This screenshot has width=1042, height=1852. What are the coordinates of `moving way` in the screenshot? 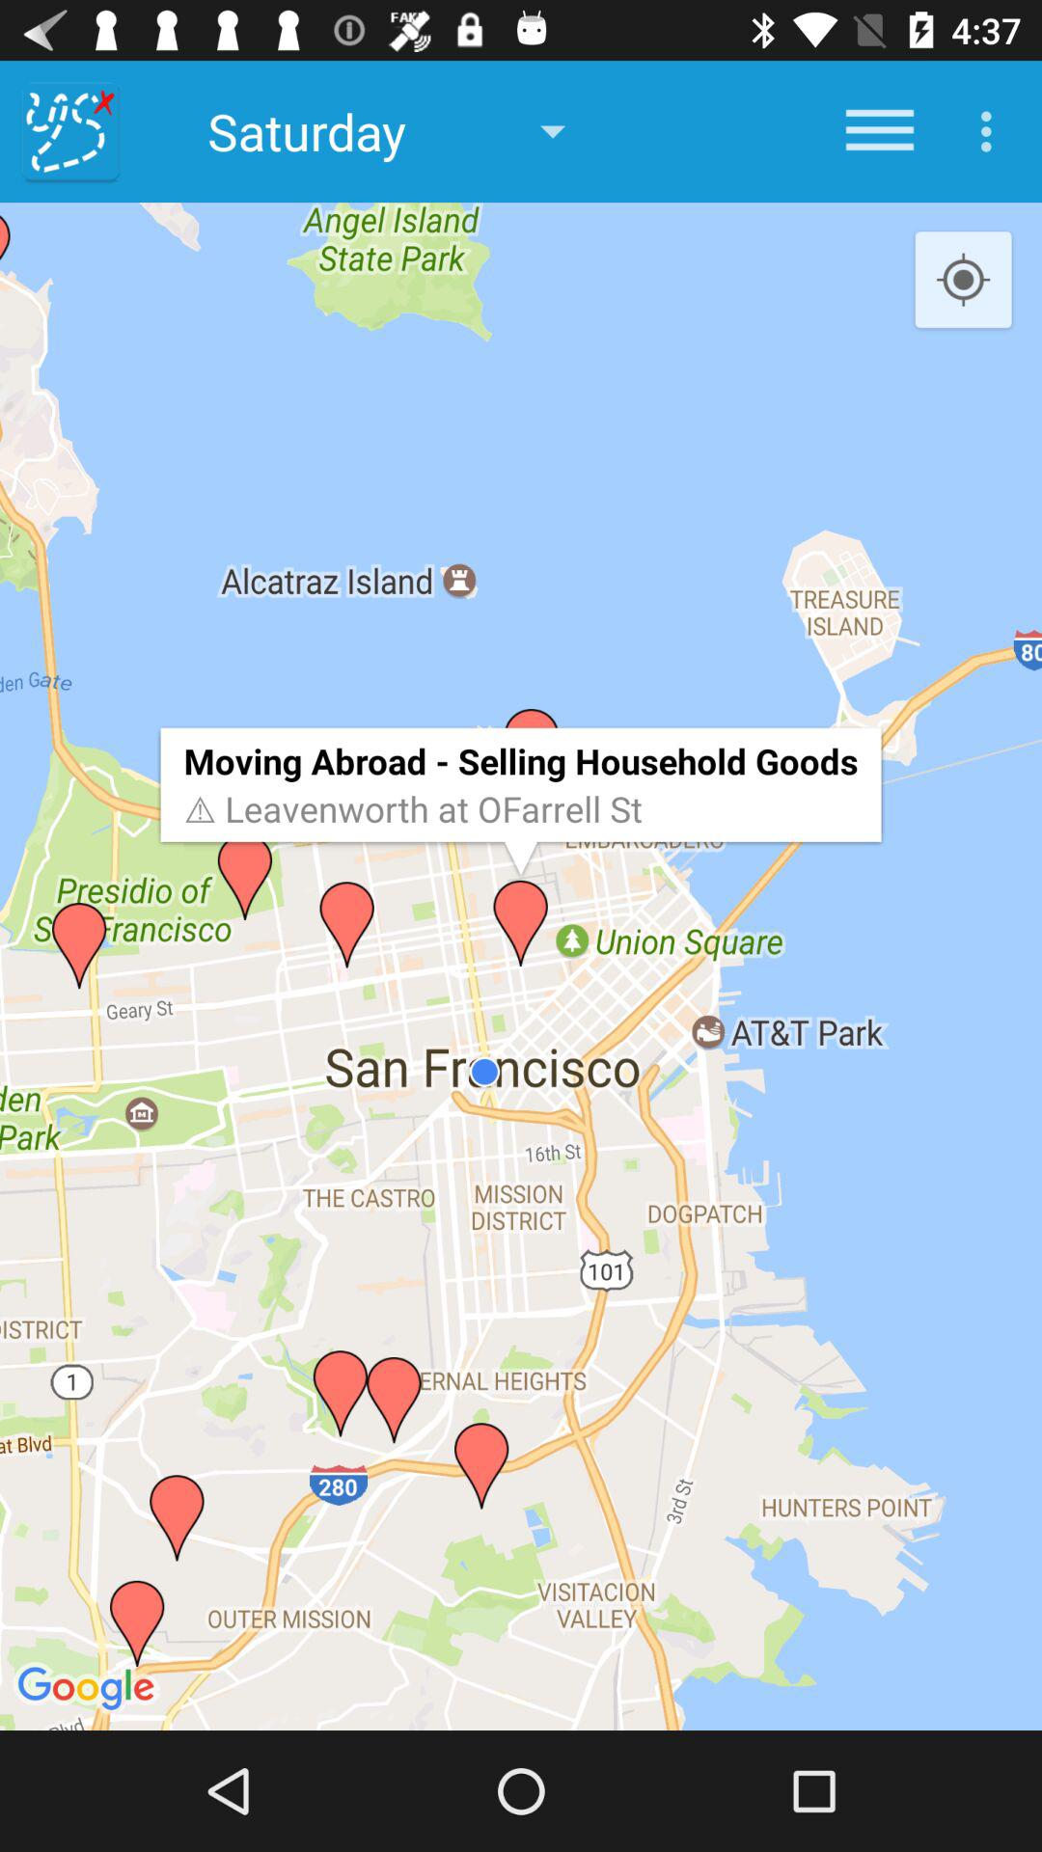 It's located at (71, 131).